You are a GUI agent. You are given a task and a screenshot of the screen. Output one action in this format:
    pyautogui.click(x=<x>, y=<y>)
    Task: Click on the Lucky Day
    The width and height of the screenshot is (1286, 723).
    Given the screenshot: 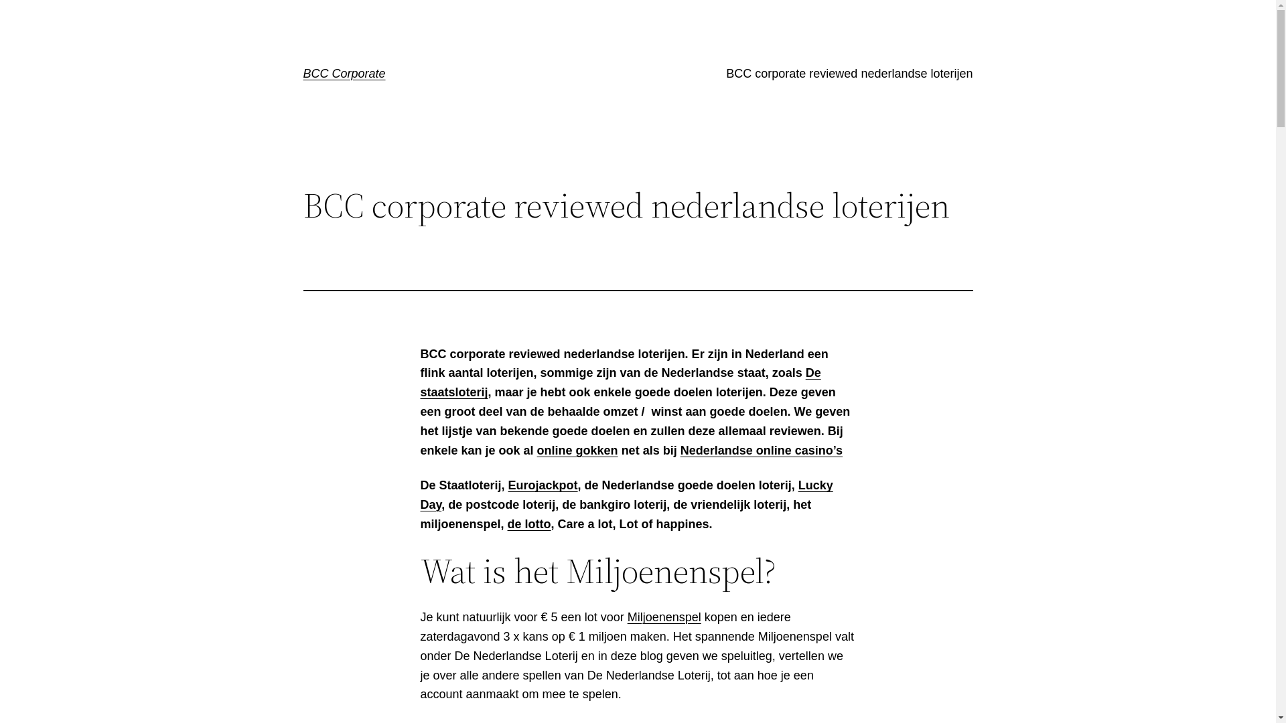 What is the action you would take?
    pyautogui.click(x=627, y=495)
    